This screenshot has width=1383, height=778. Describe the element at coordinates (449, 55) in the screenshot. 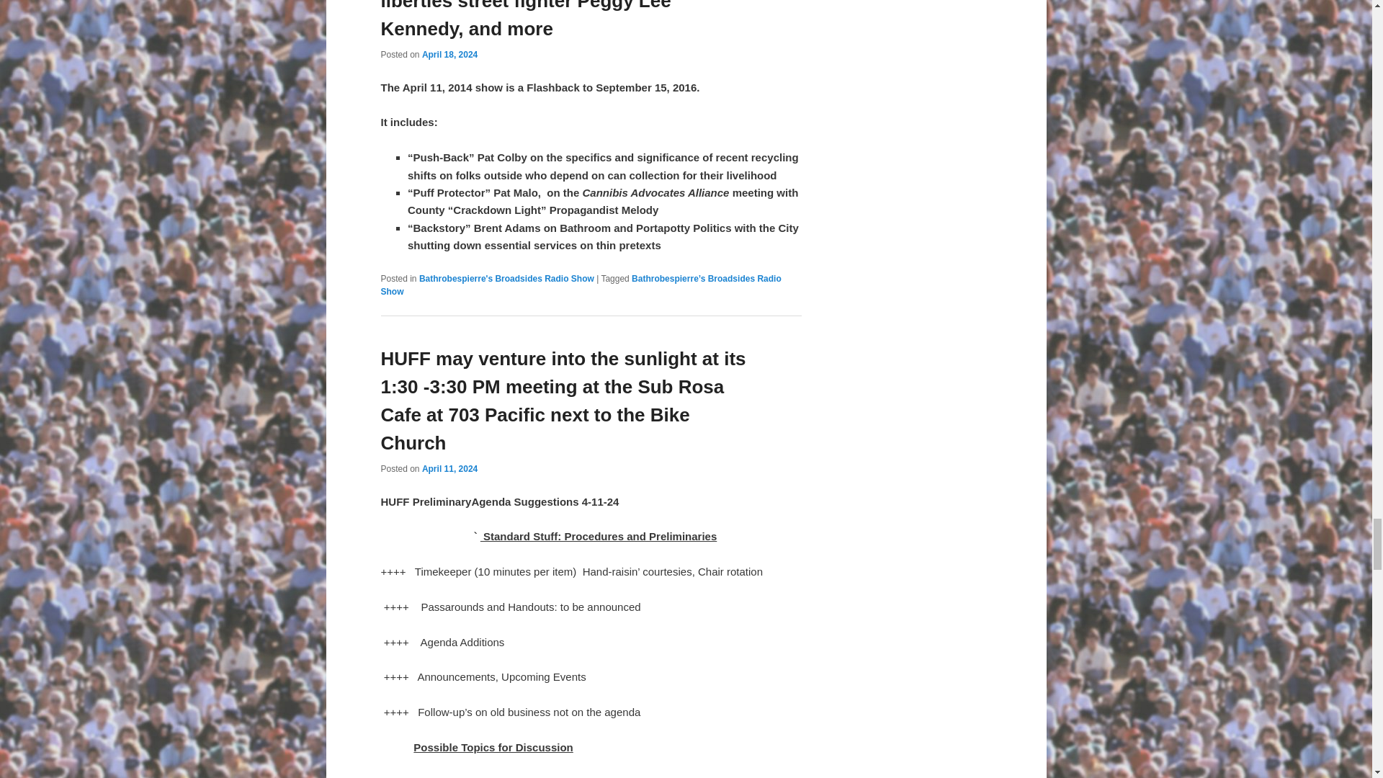

I see `1:32 pm` at that location.